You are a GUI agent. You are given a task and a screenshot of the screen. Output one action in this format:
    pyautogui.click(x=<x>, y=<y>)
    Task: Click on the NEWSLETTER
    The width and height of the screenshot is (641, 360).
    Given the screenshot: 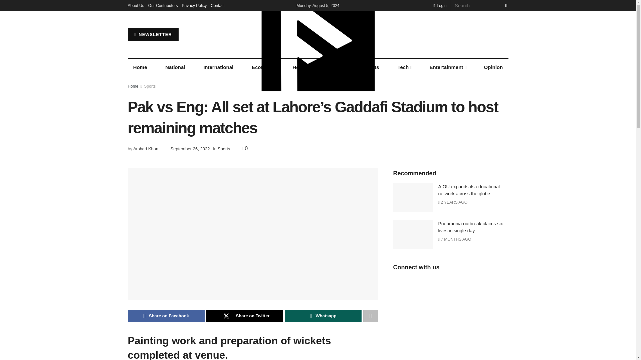 What is the action you would take?
    pyautogui.click(x=153, y=35)
    